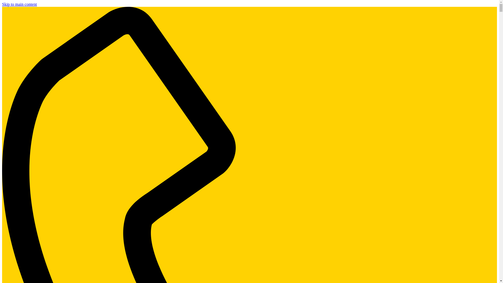 This screenshot has height=283, width=503. Describe the element at coordinates (19, 4) in the screenshot. I see `Skip to main content` at that location.